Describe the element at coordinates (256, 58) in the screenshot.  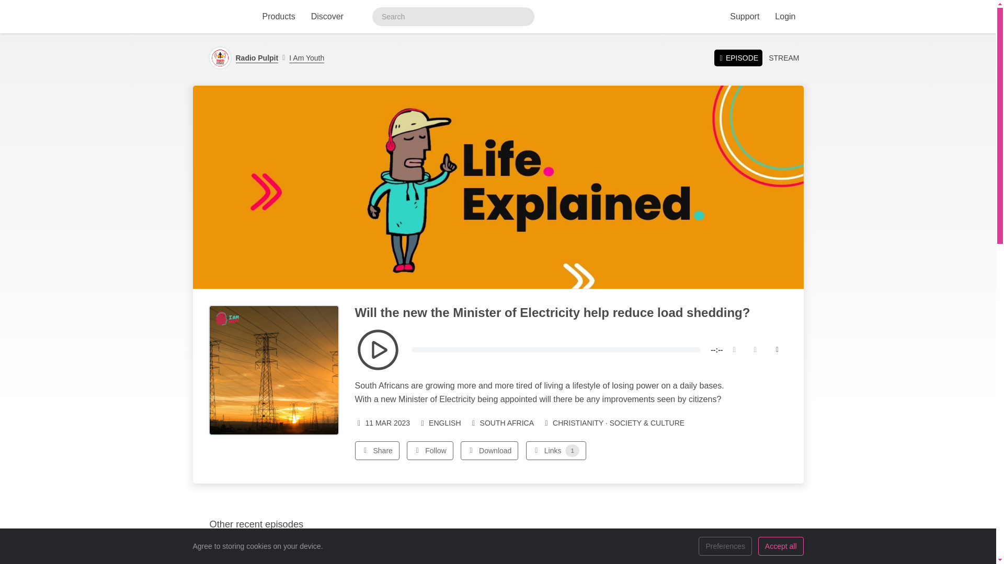
I see `Radio Pulpit` at that location.